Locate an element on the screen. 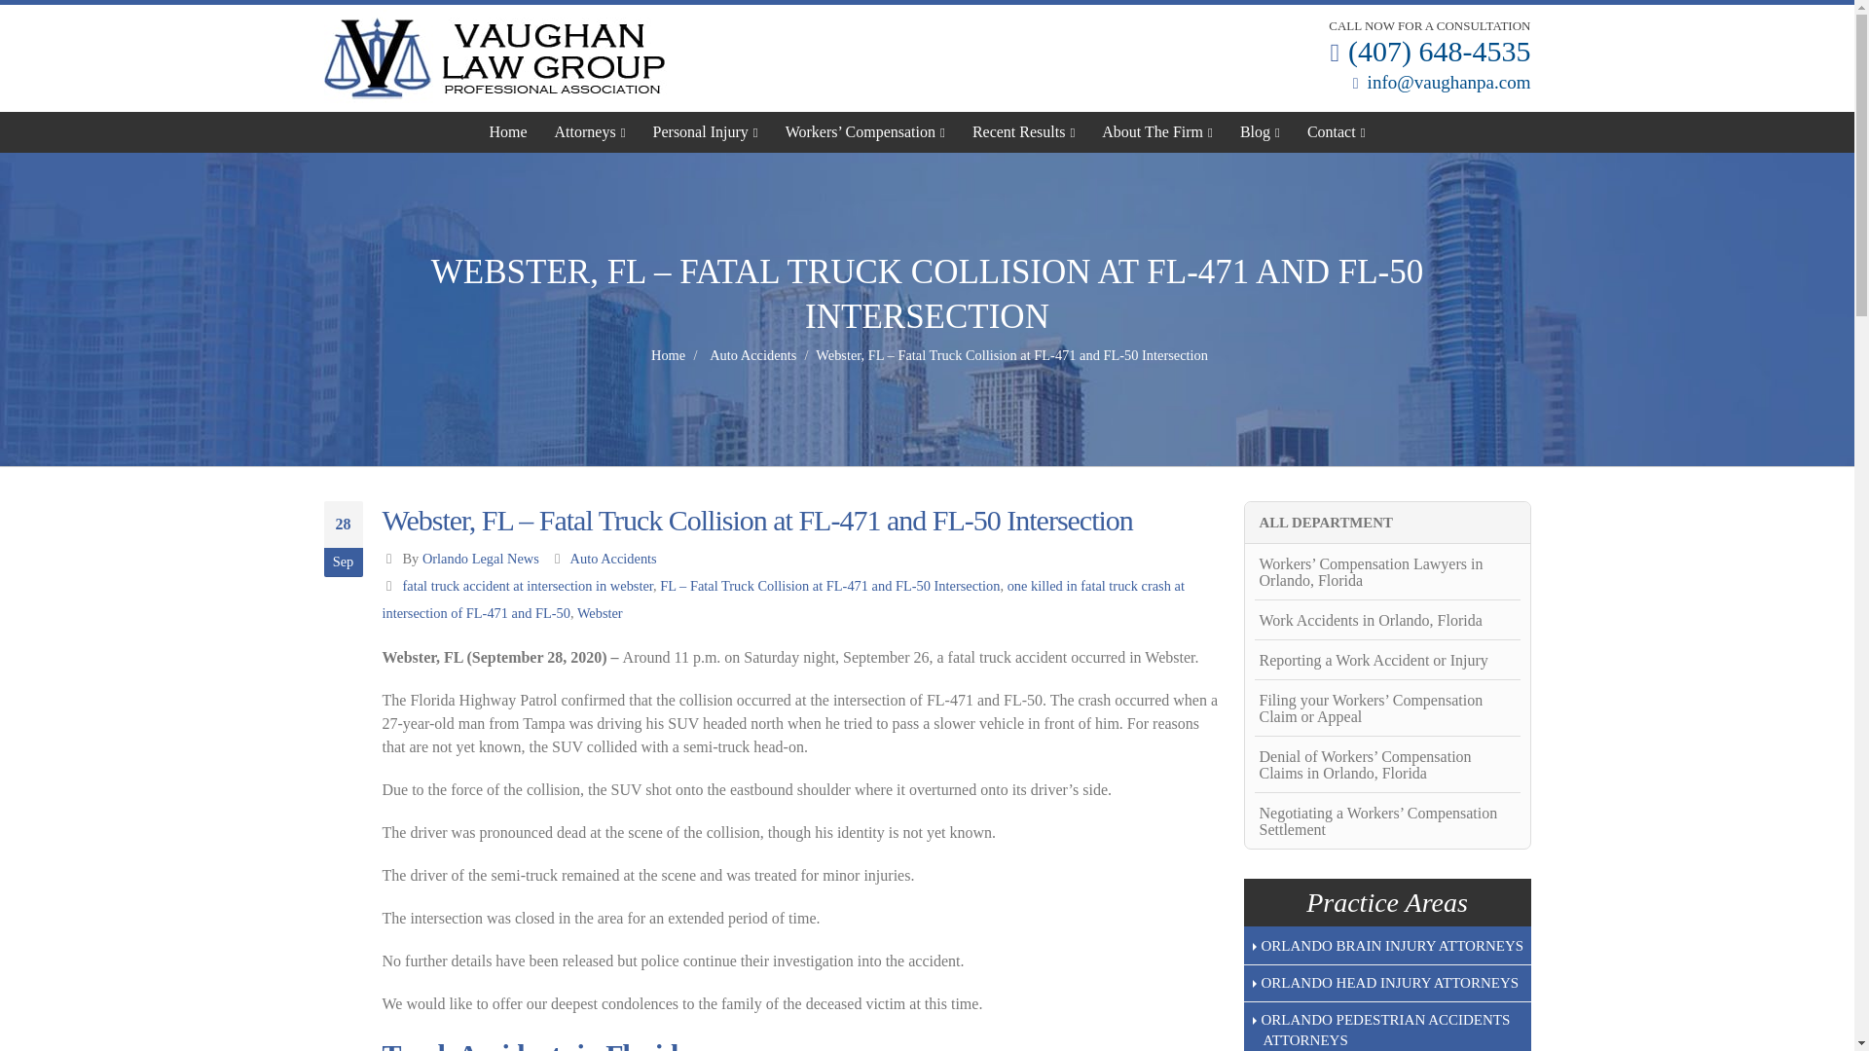 This screenshot has height=1051, width=1869. Attorneys is located at coordinates (590, 131).